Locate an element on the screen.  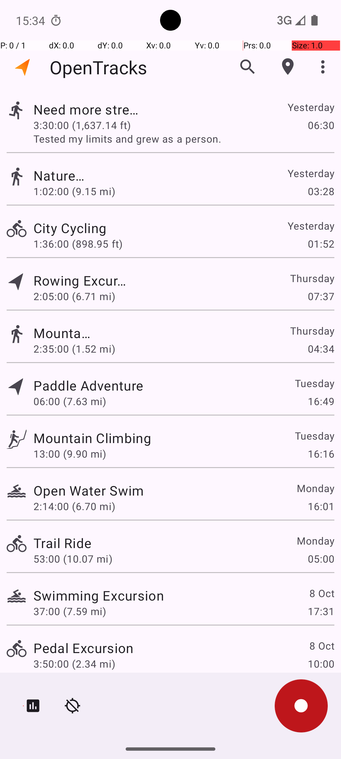
Need more strength and conditioning is located at coordinates (89, 109).